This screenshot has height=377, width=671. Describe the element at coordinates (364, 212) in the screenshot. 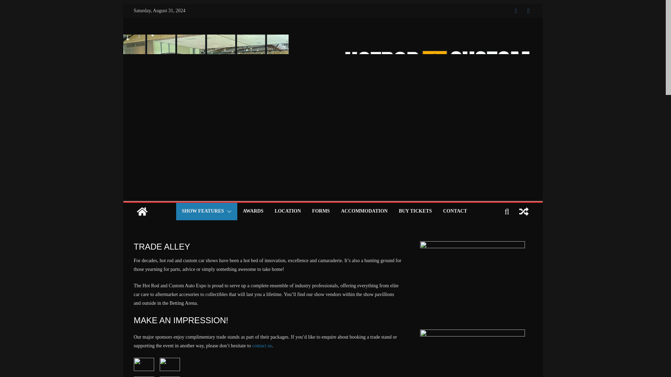

I see `ACCOMMODATION` at that location.